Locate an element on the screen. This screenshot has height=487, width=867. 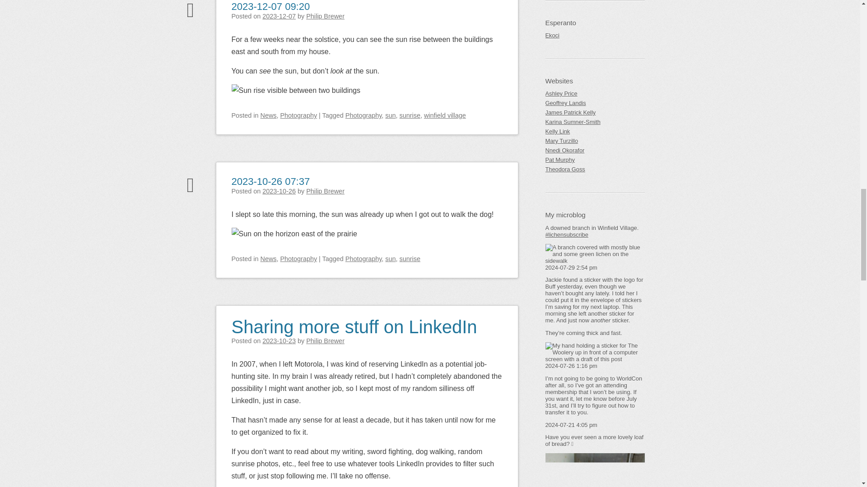
View all posts by Philip Brewer is located at coordinates (325, 16).